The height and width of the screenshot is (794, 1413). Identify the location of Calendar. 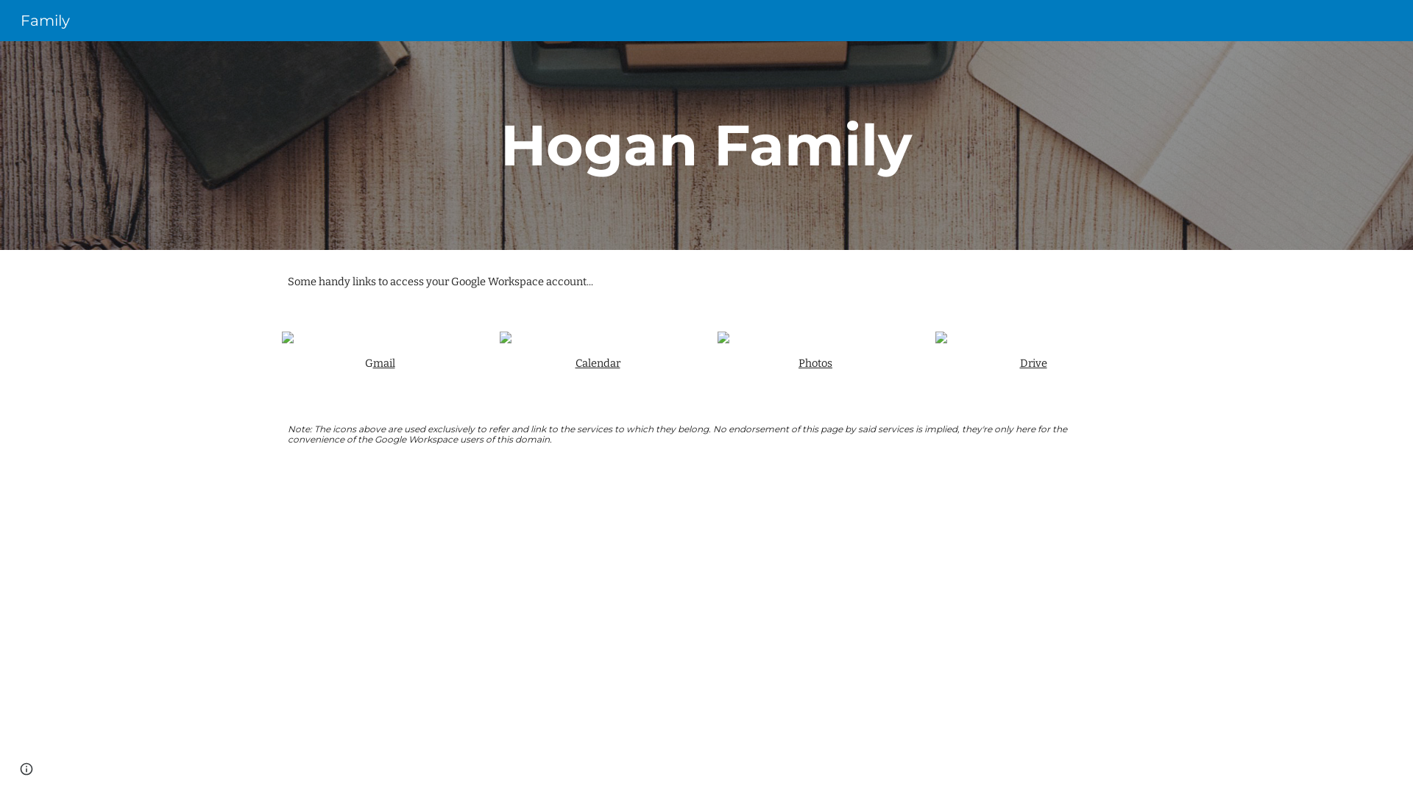
(598, 363).